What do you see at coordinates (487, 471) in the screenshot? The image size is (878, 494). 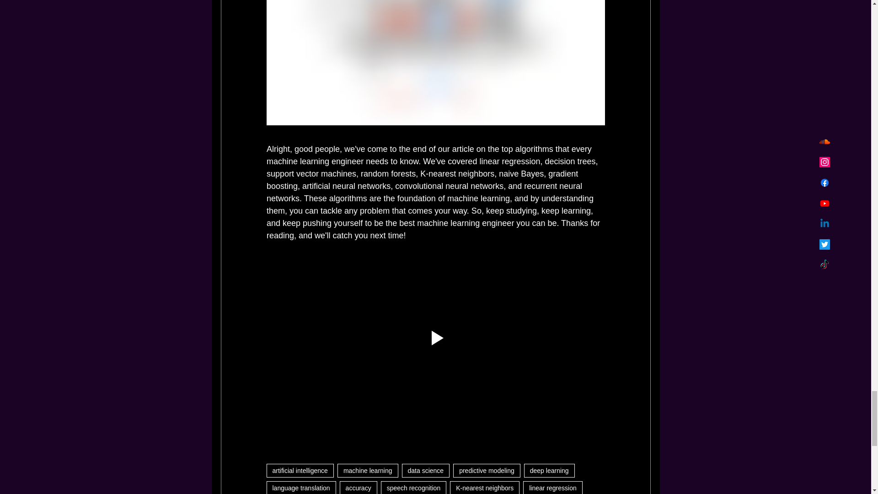 I see `predictive modeling` at bounding box center [487, 471].